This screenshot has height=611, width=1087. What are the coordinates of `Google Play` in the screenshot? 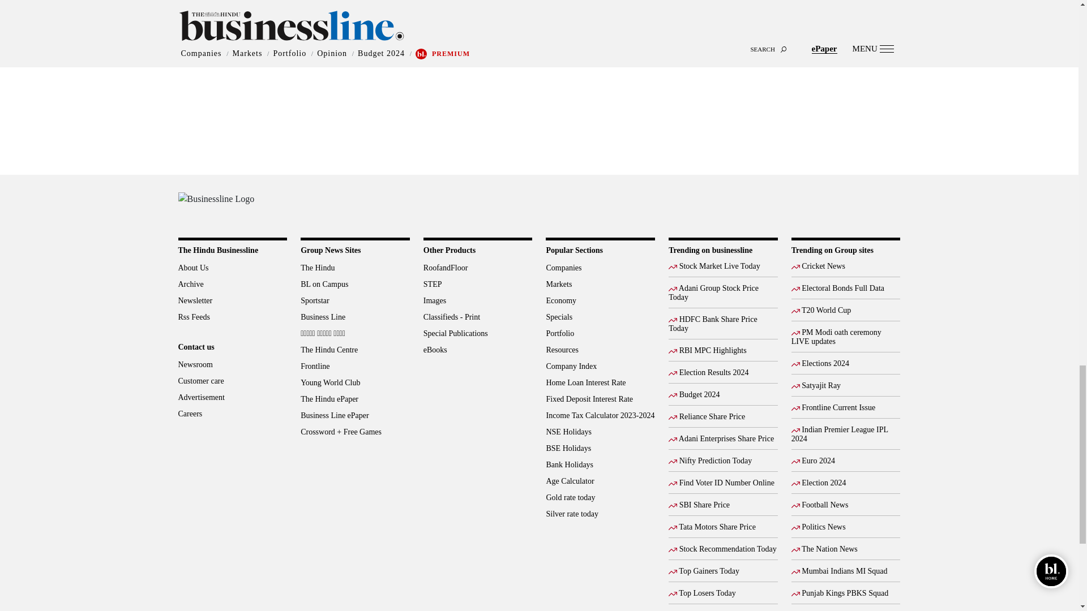 It's located at (844, 205).